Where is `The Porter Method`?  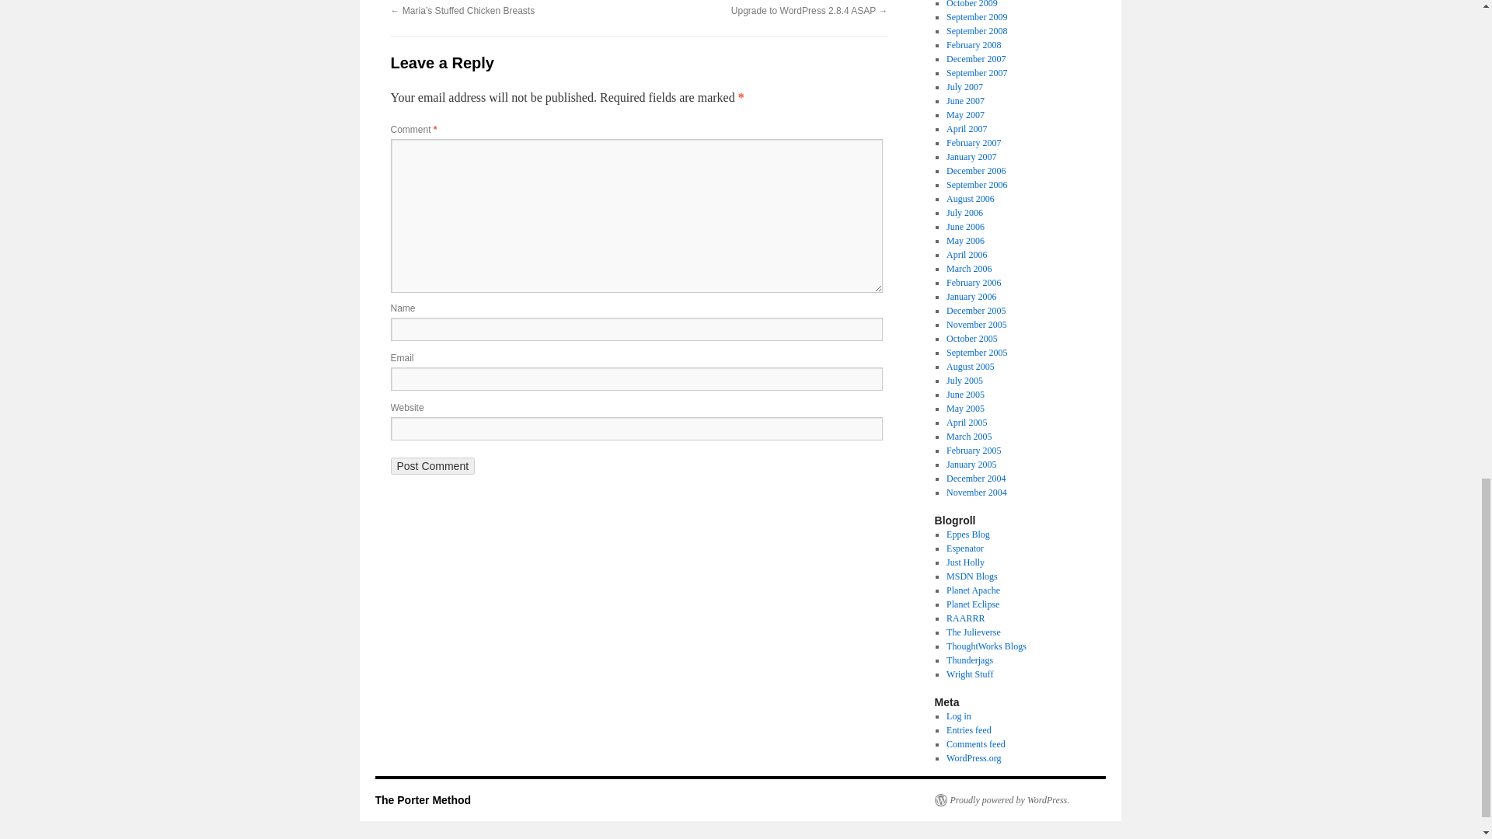 The Porter Method is located at coordinates (423, 799).